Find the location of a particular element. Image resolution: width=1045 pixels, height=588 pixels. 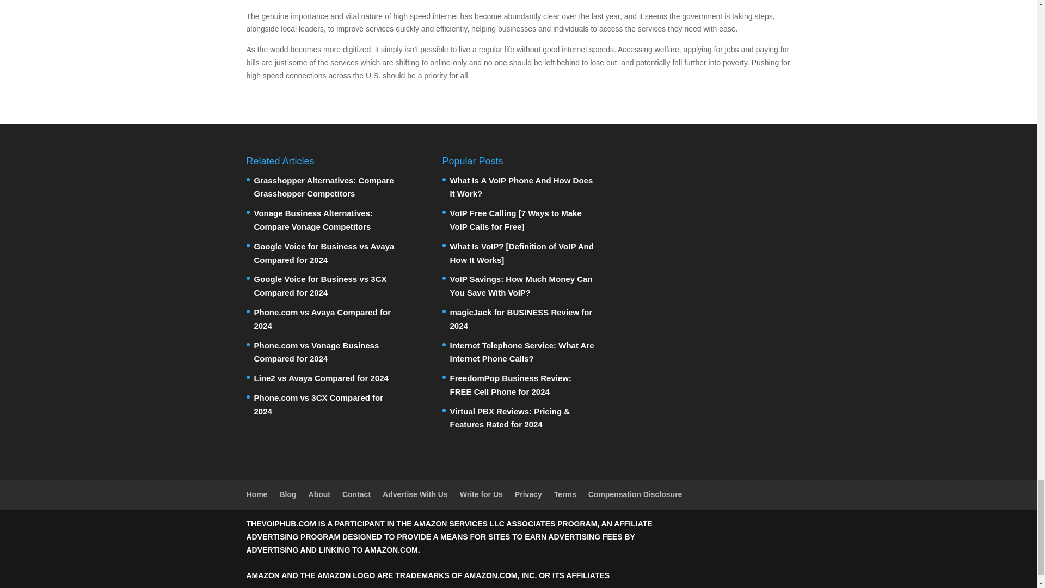

Phone.com vs Vonage Business Compared for 2024 is located at coordinates (316, 352).